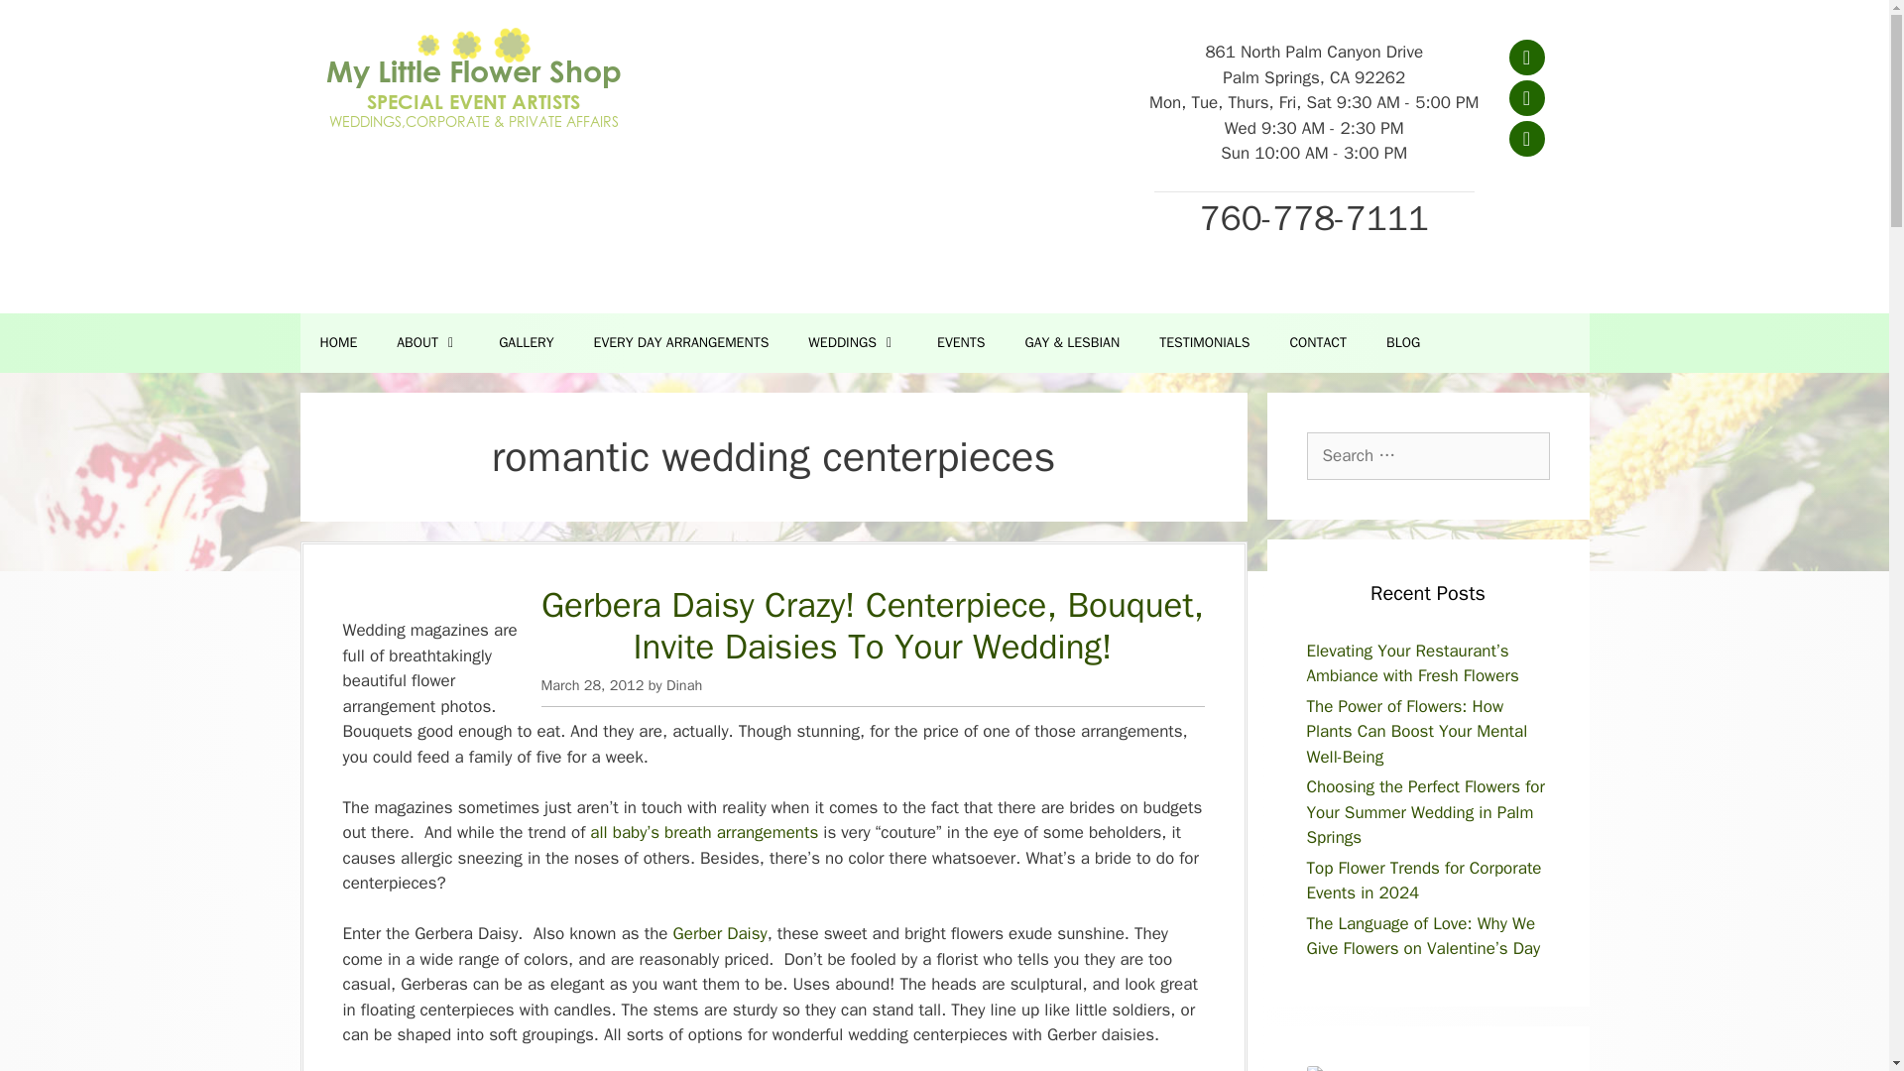  What do you see at coordinates (428, 343) in the screenshot?
I see `ABOUT` at bounding box center [428, 343].